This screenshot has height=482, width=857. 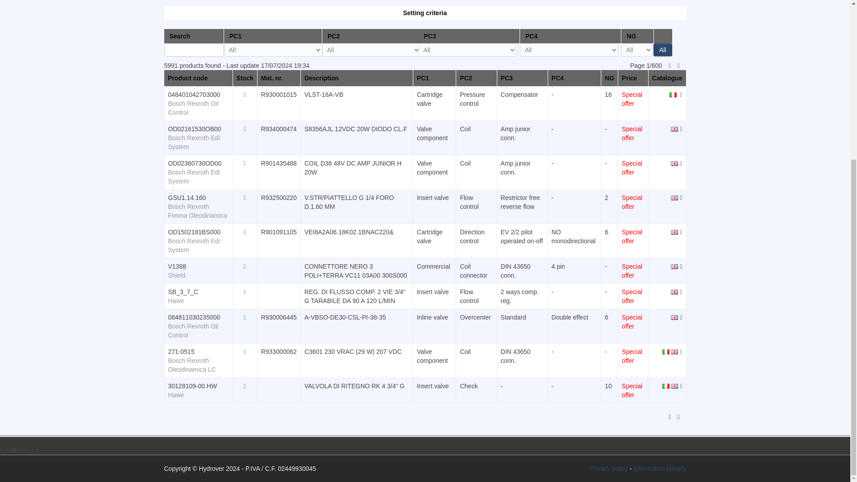 What do you see at coordinates (662, 50) in the screenshot?
I see `All` at bounding box center [662, 50].